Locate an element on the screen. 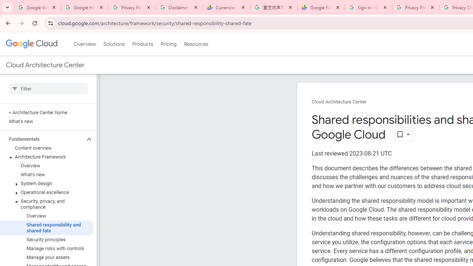 The height and width of the screenshot is (266, 473). Security, privacy, and compliance is located at coordinates (47, 204).